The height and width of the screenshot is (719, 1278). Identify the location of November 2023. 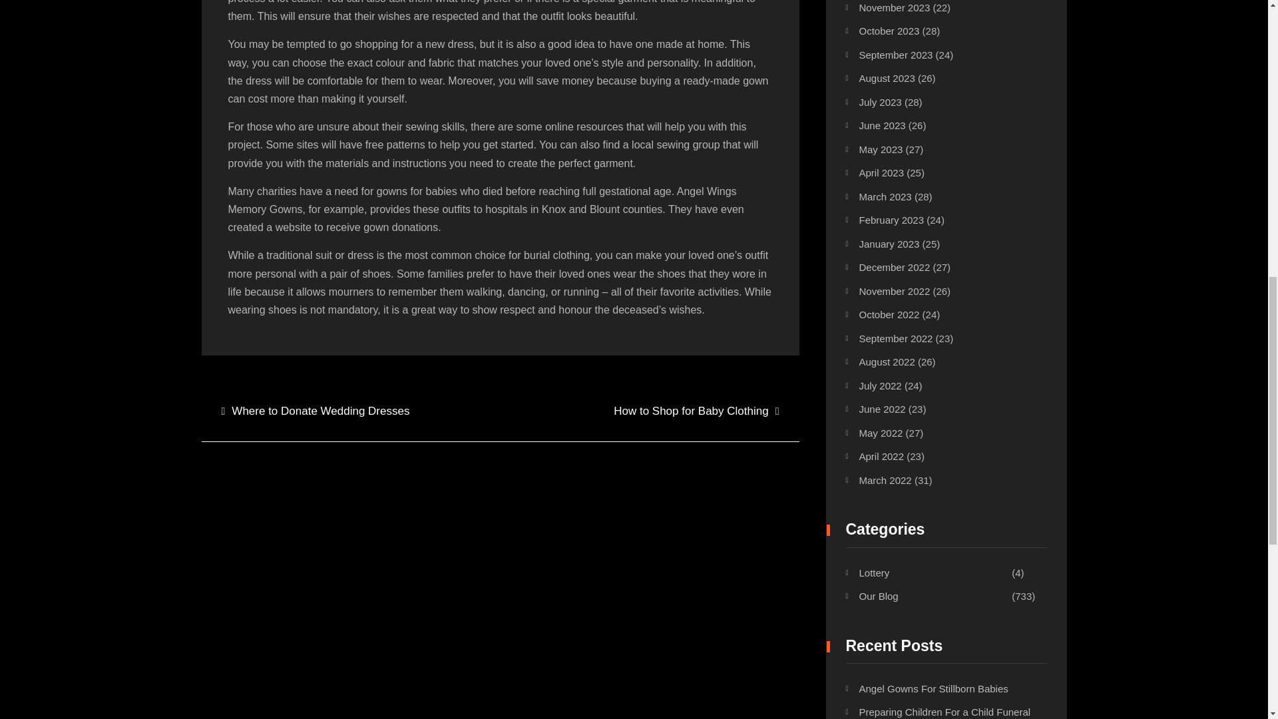
(895, 8).